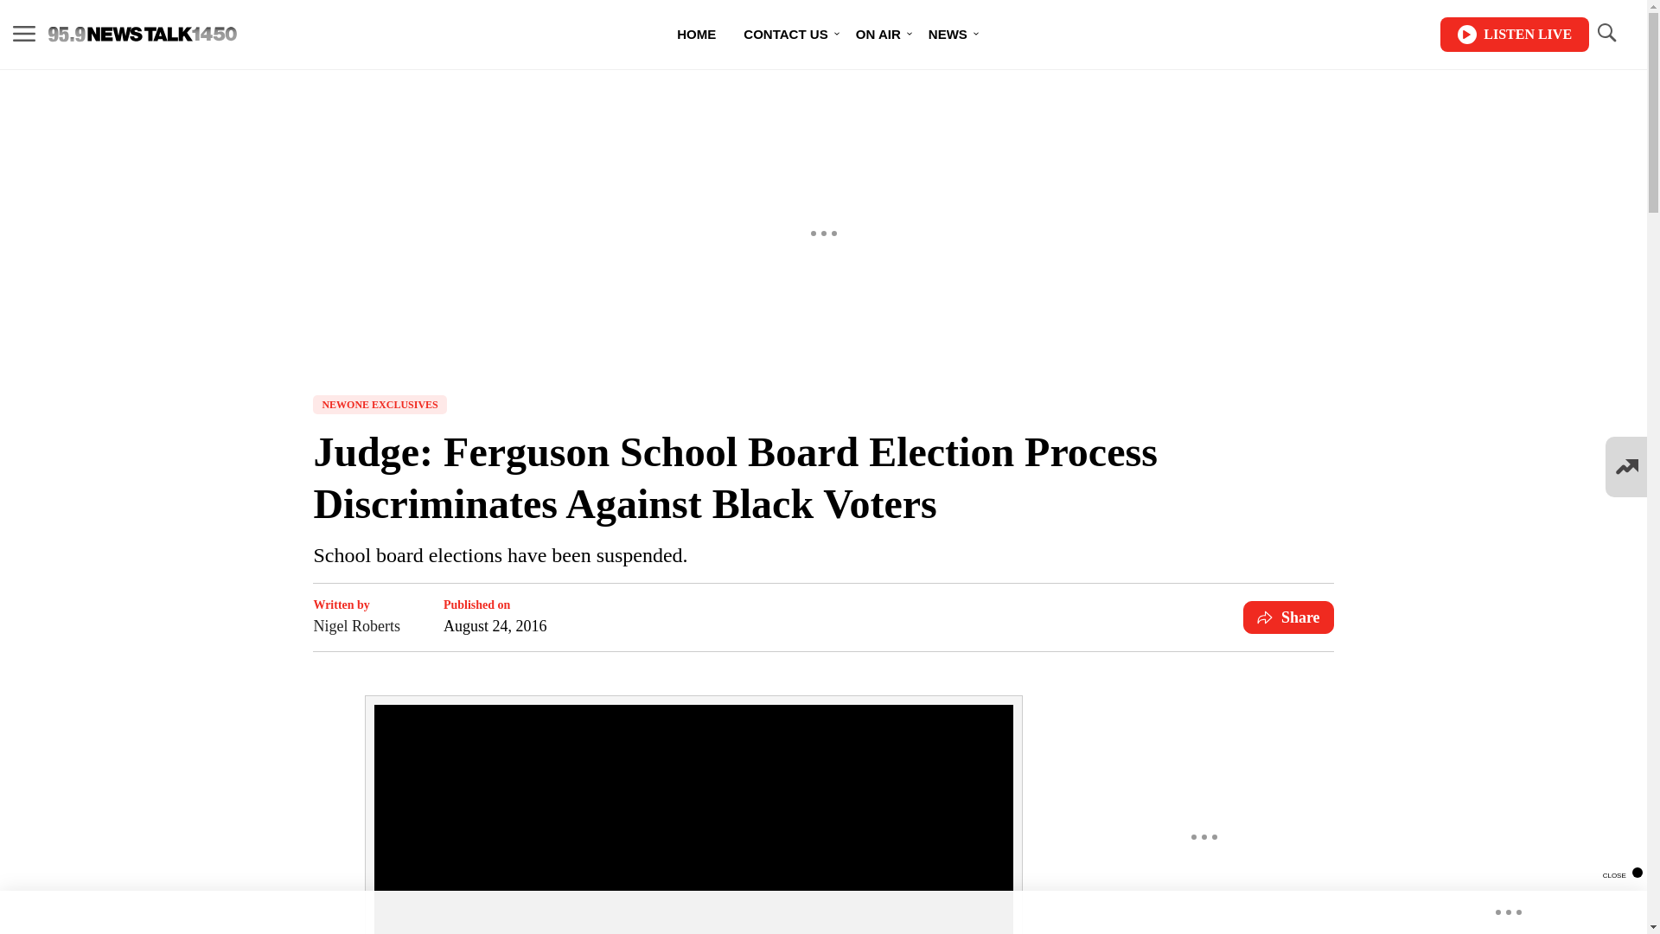 The width and height of the screenshot is (1660, 934). Describe the element at coordinates (878, 35) in the screenshot. I see `ON AIR` at that location.